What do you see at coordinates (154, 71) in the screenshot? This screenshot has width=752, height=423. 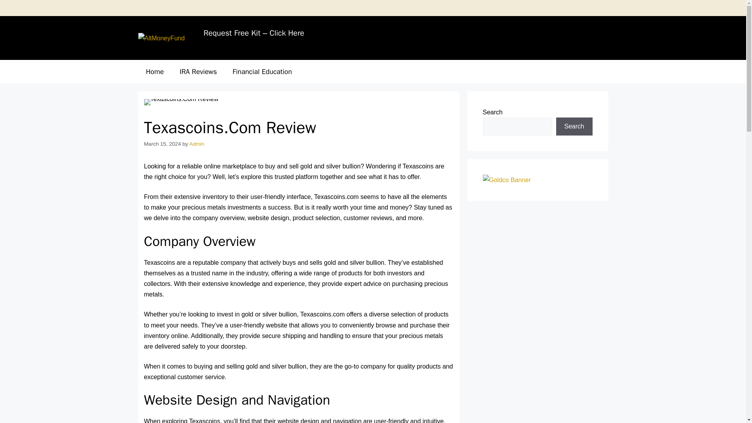 I see `Home` at bounding box center [154, 71].